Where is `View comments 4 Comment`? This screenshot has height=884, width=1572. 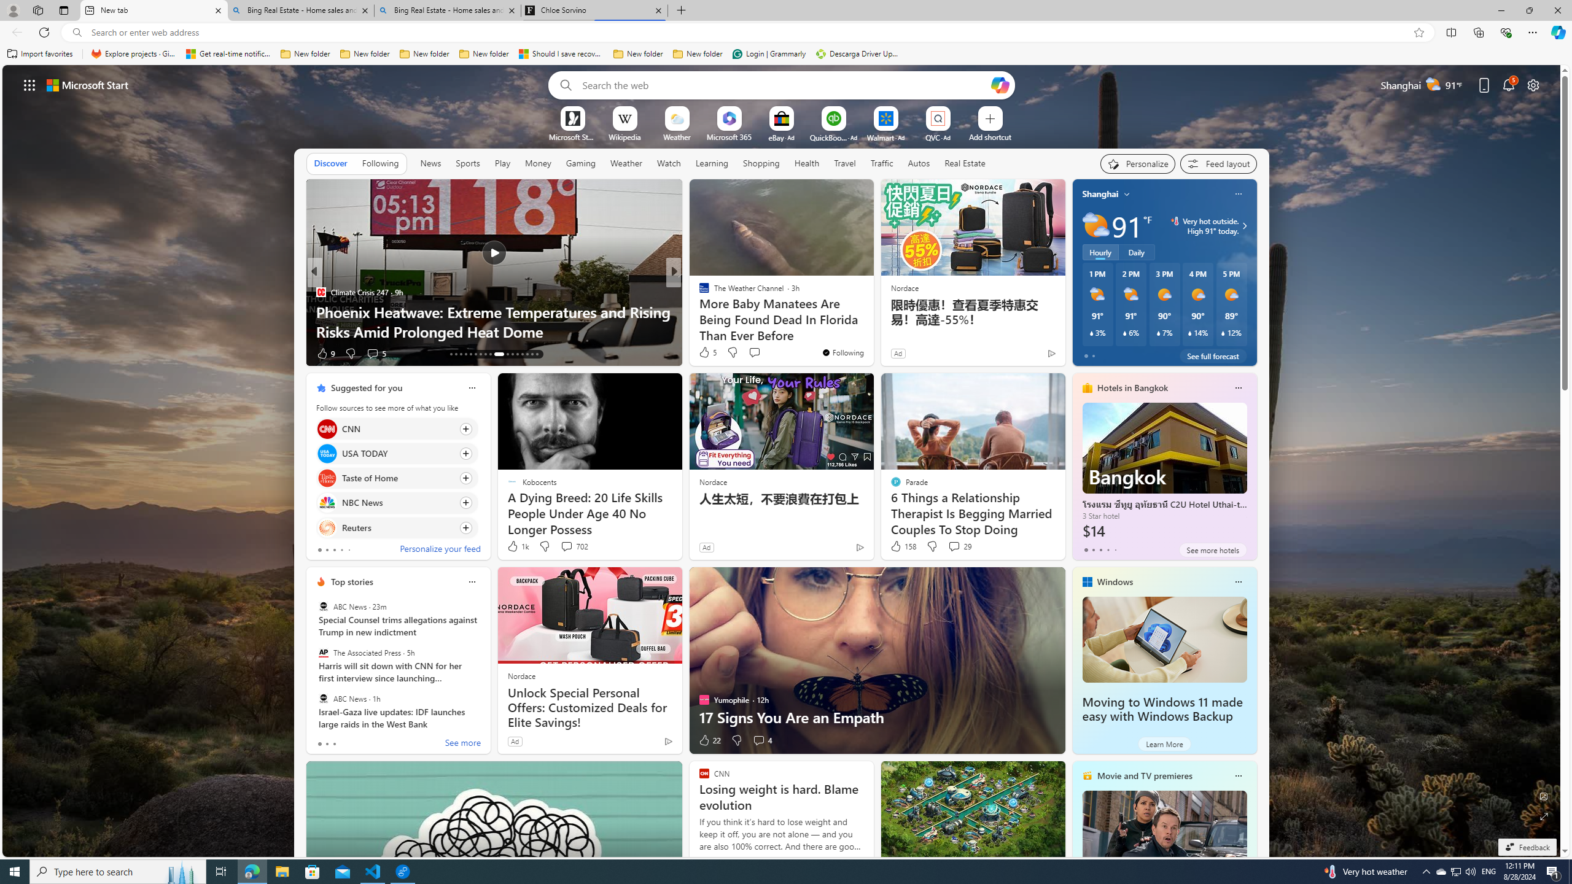
View comments 4 Comment is located at coordinates (761, 740).